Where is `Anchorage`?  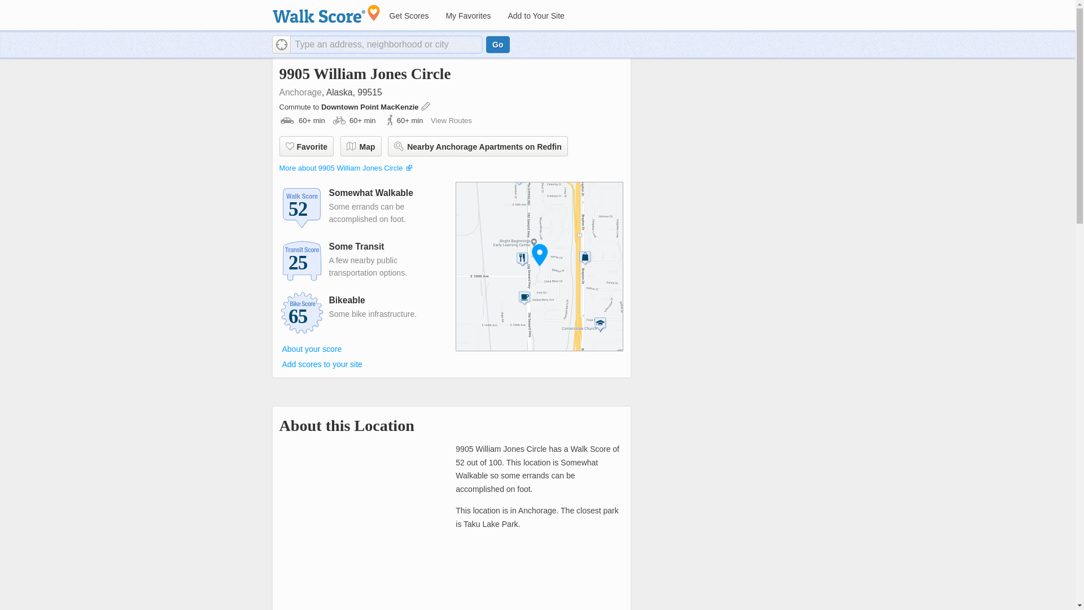 Anchorage is located at coordinates (299, 92).